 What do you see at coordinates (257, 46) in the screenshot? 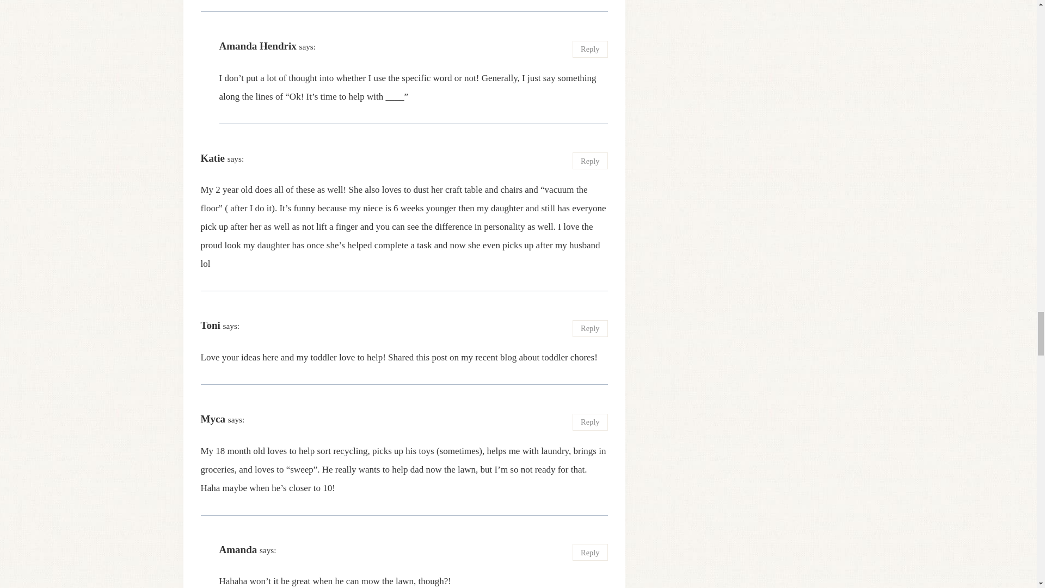
I see `Amanda Hendrix` at bounding box center [257, 46].